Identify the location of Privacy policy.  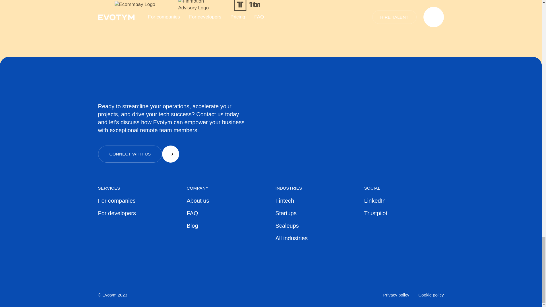
(396, 295).